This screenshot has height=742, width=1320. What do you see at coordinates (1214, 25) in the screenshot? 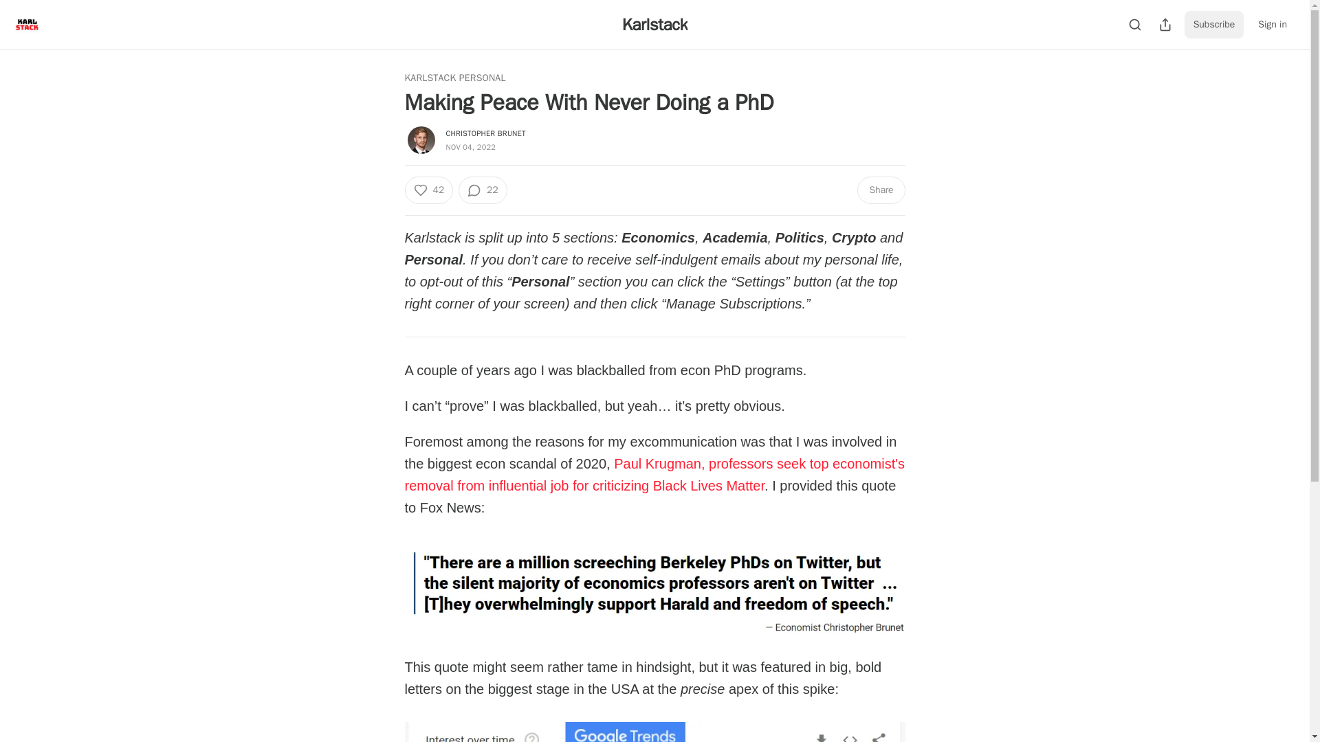
I see `Subscribe` at bounding box center [1214, 25].